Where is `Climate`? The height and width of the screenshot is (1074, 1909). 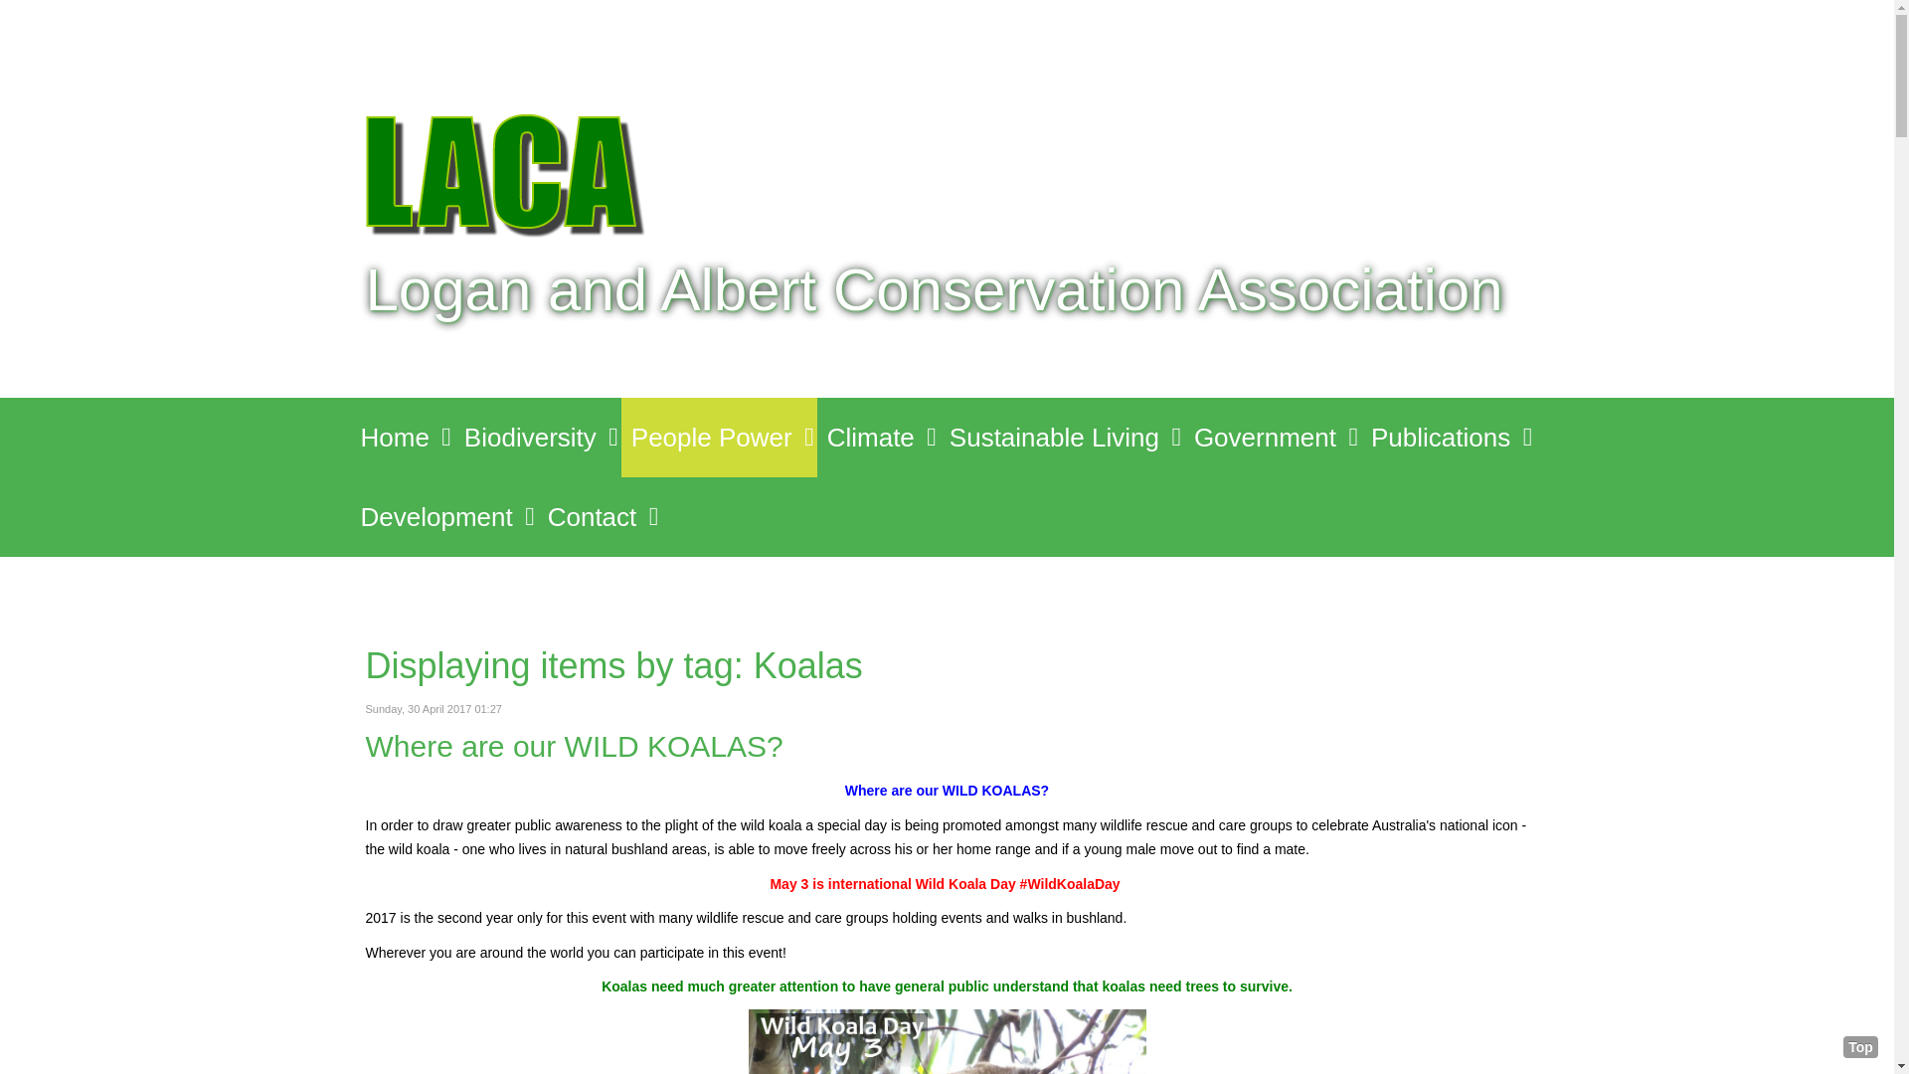 Climate is located at coordinates (879, 438).